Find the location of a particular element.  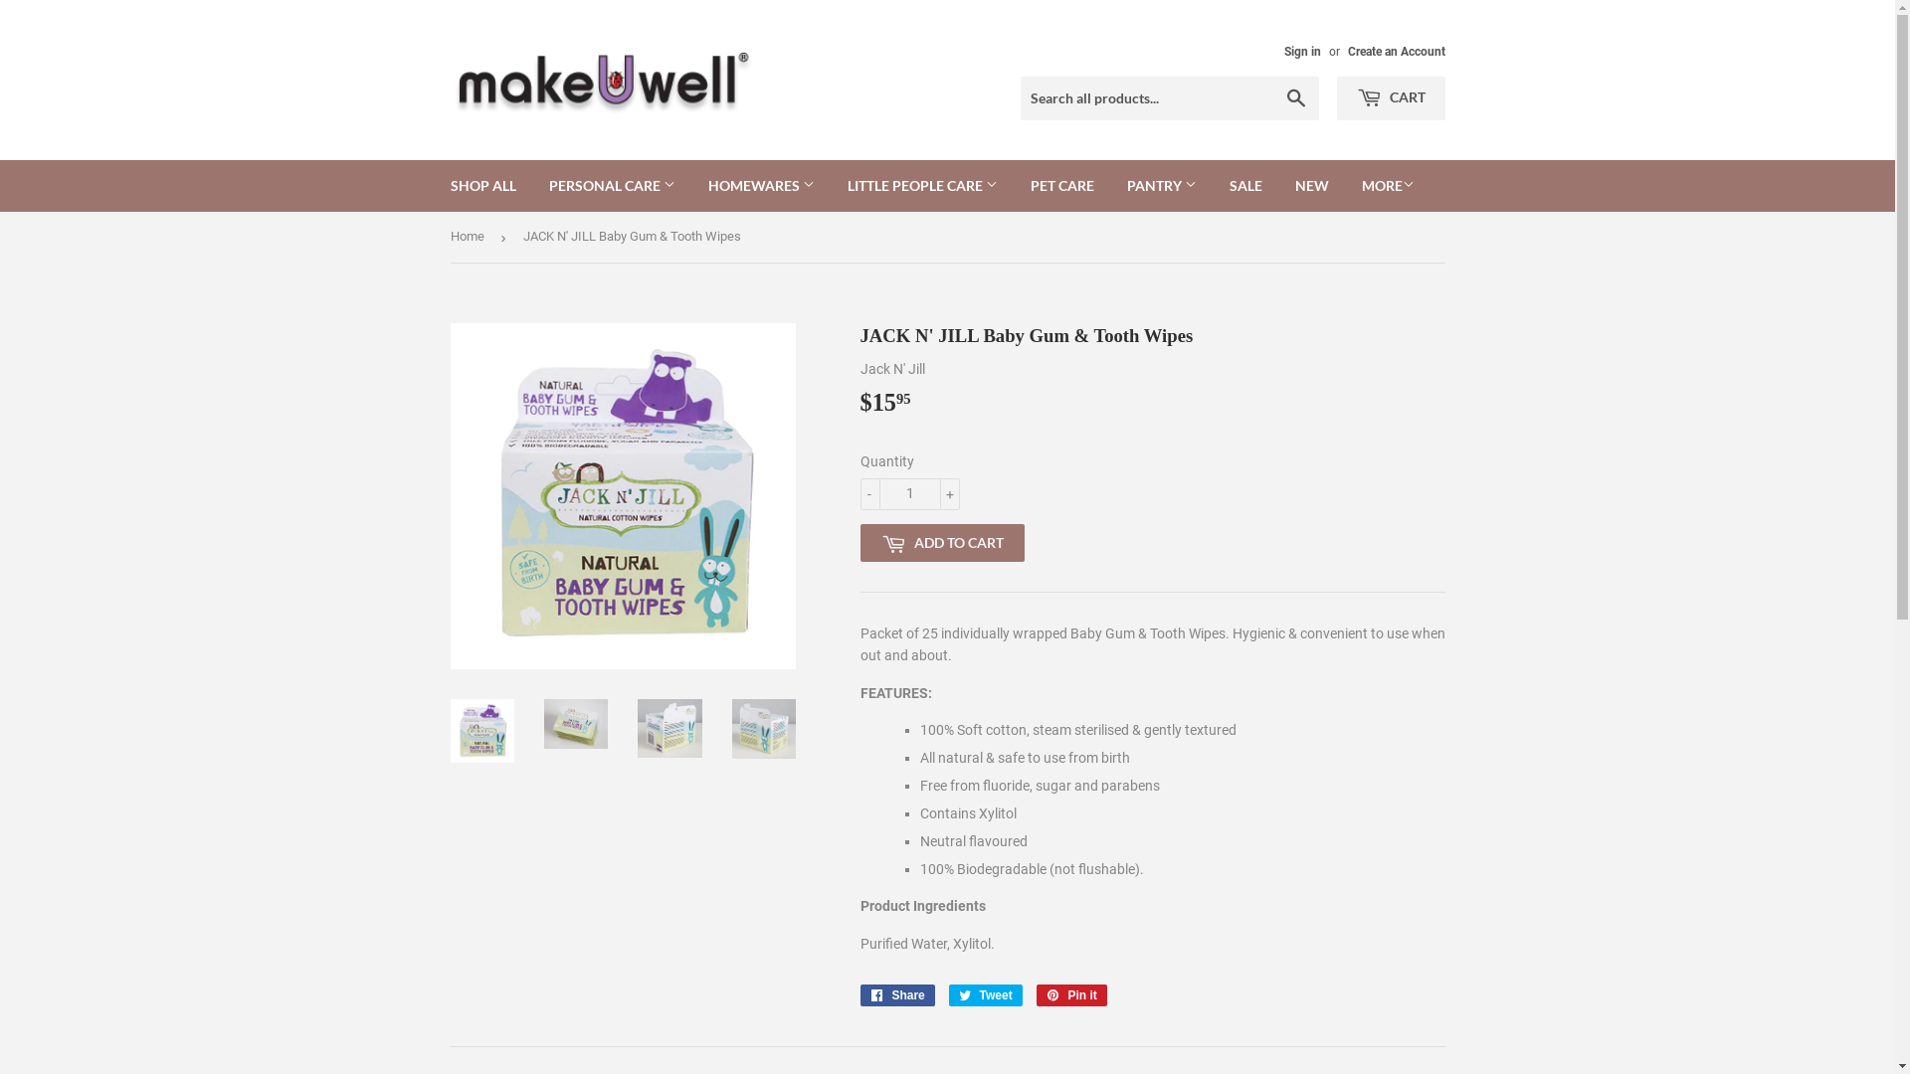

Create an Account is located at coordinates (1396, 52).